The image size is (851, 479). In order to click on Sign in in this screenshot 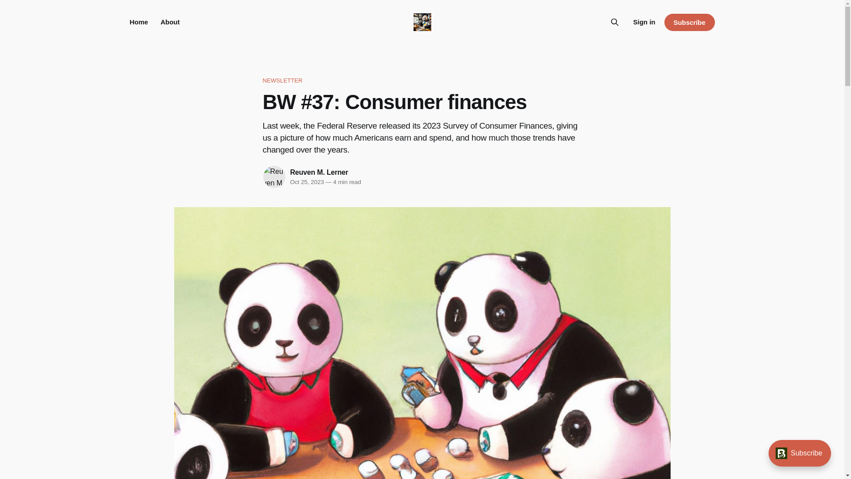, I will do `click(644, 22)`.